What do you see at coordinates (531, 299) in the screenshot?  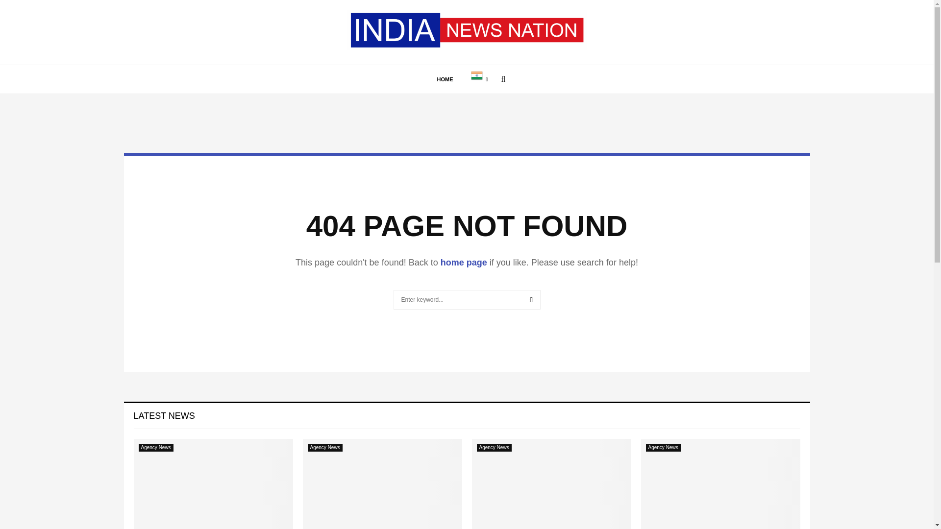 I see `SEARCH` at bounding box center [531, 299].